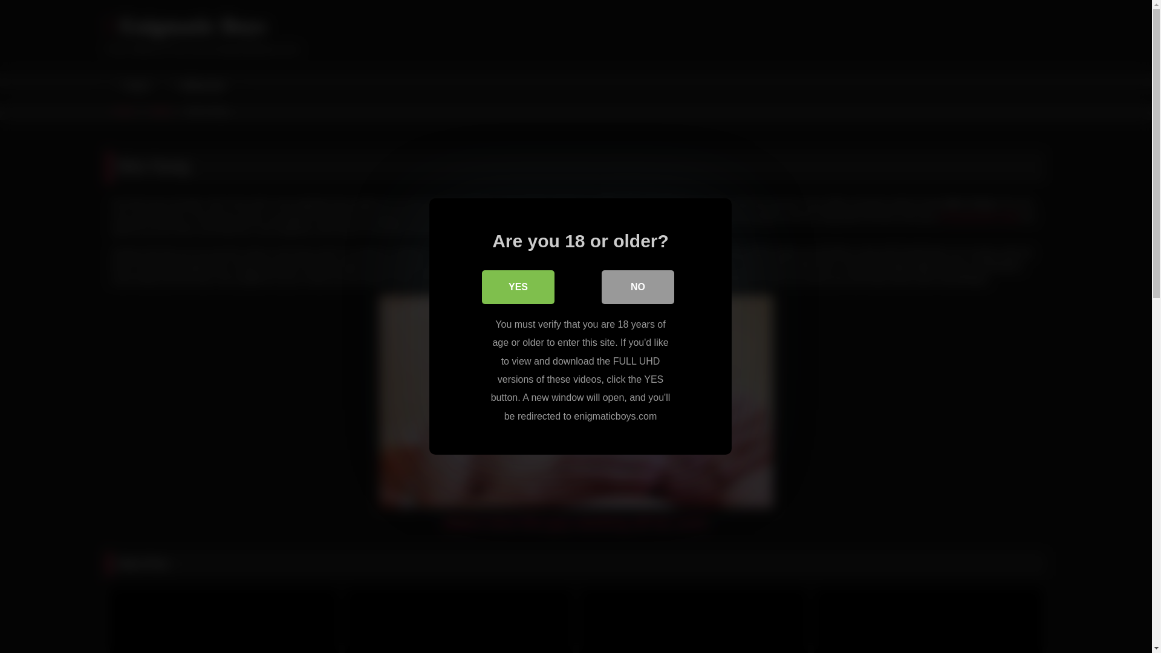  What do you see at coordinates (200, 86) in the screenshot?
I see `Official Site` at bounding box center [200, 86].